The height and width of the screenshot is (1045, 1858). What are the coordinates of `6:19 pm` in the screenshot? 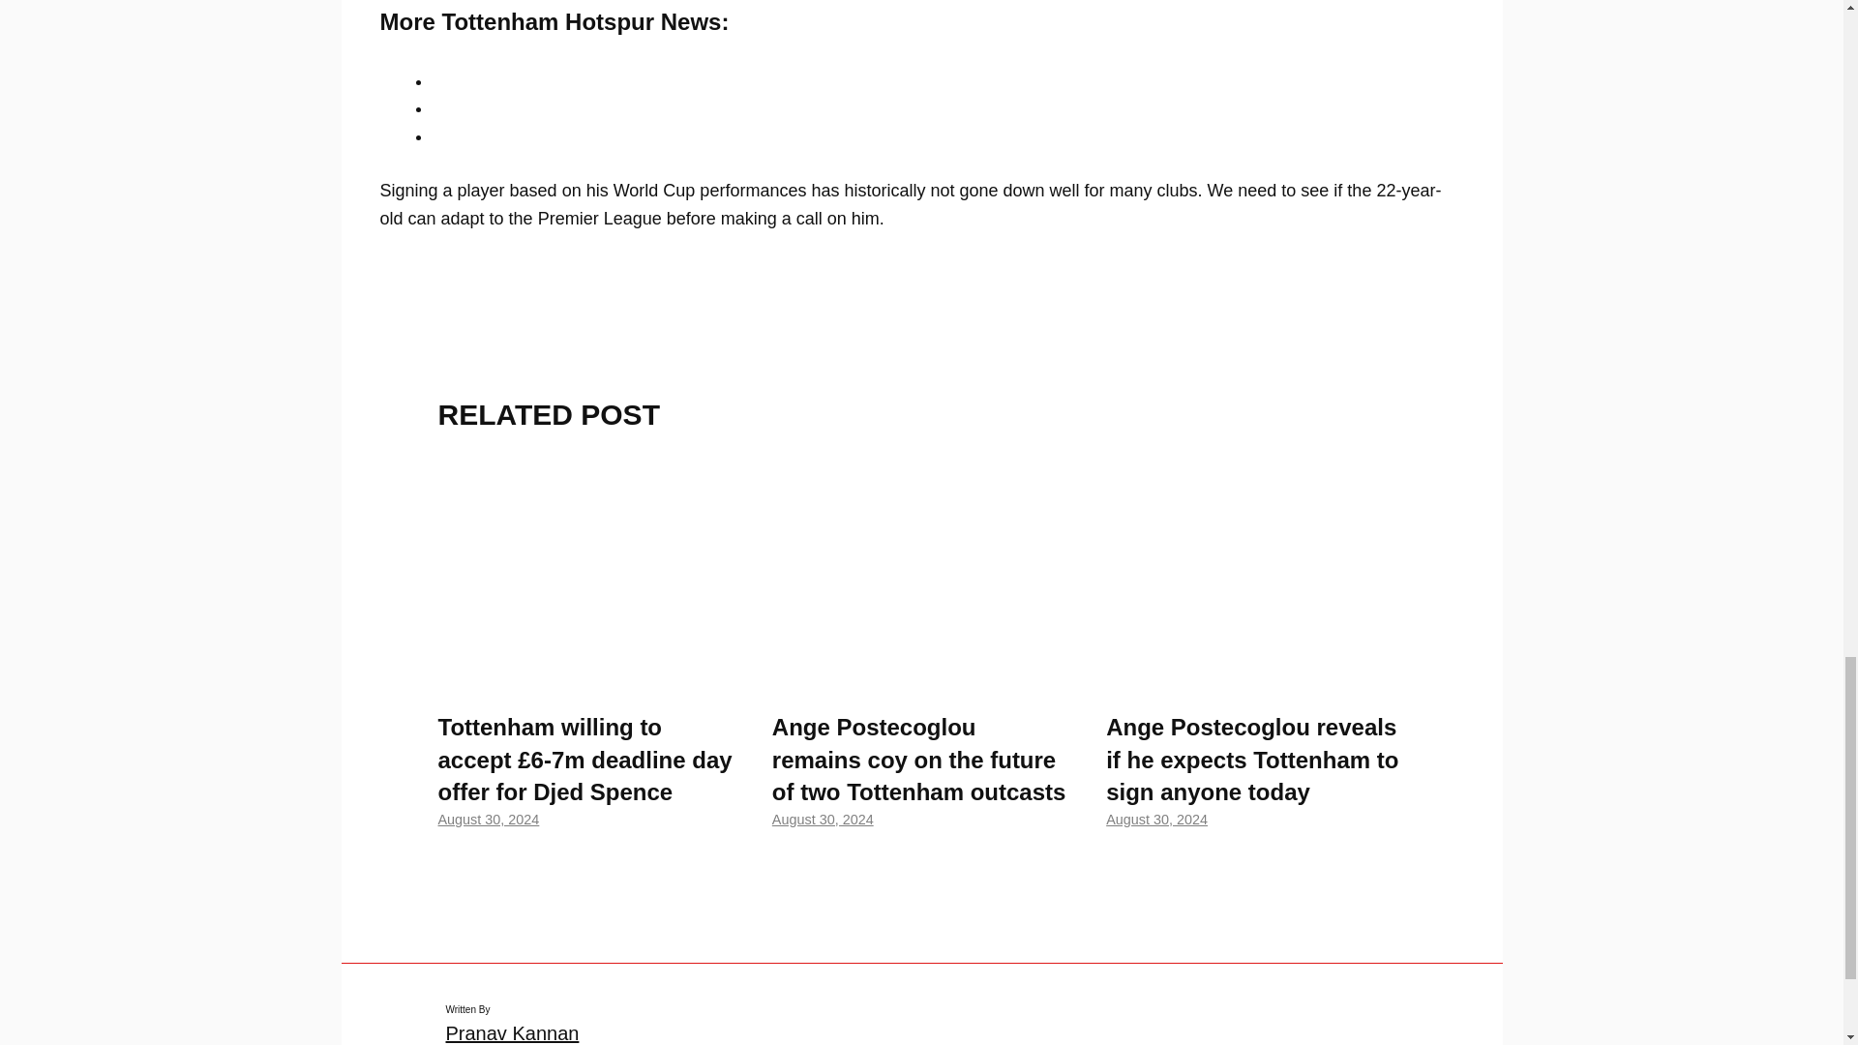 It's located at (1156, 820).